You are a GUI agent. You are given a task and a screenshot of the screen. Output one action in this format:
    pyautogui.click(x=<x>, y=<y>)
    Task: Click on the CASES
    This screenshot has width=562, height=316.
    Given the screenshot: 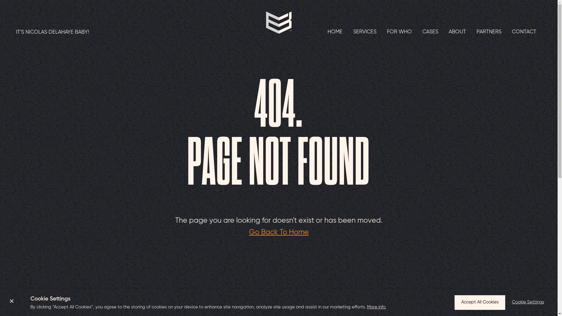 What is the action you would take?
    pyautogui.click(x=430, y=32)
    